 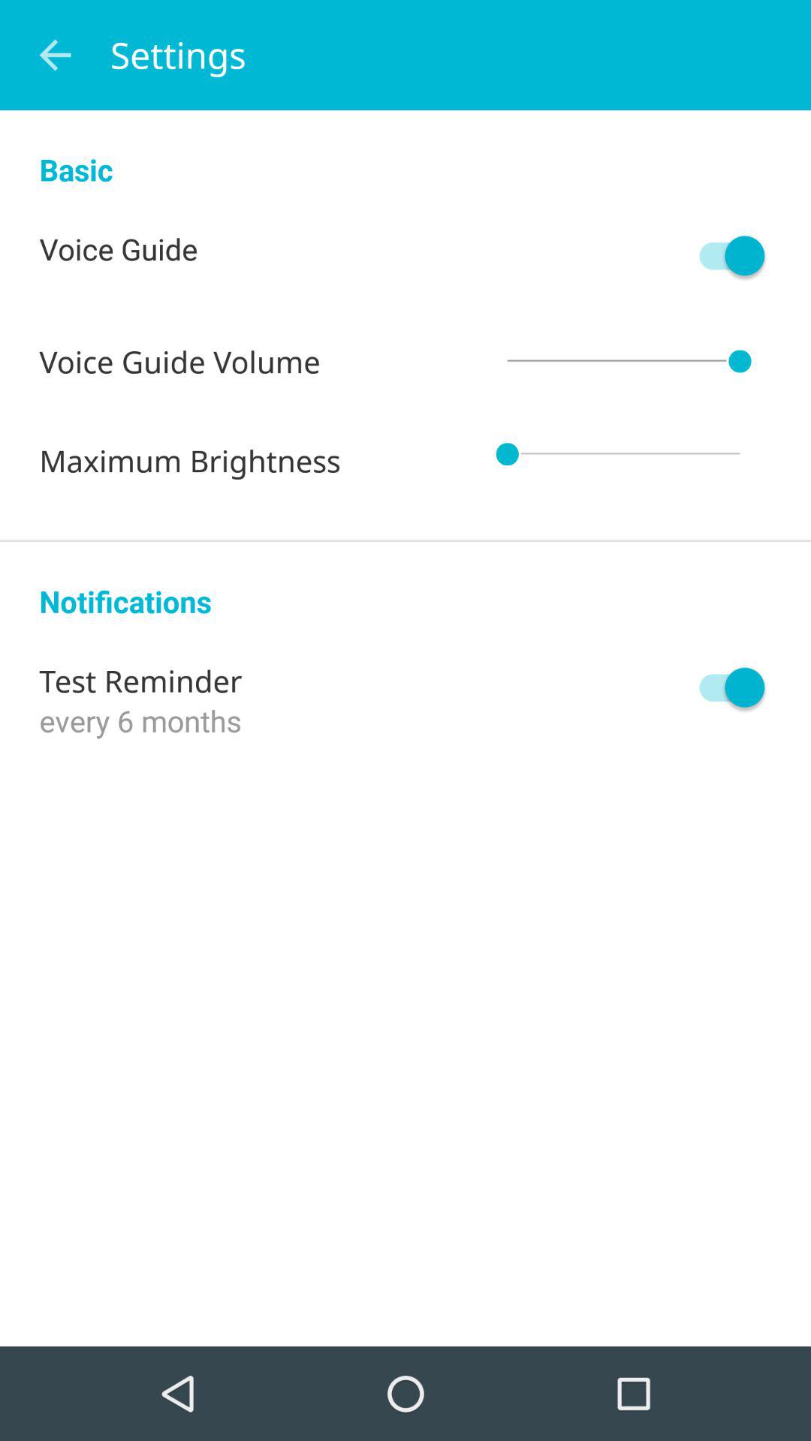 What do you see at coordinates (725, 255) in the screenshot?
I see `toggle voice guide on/off` at bounding box center [725, 255].